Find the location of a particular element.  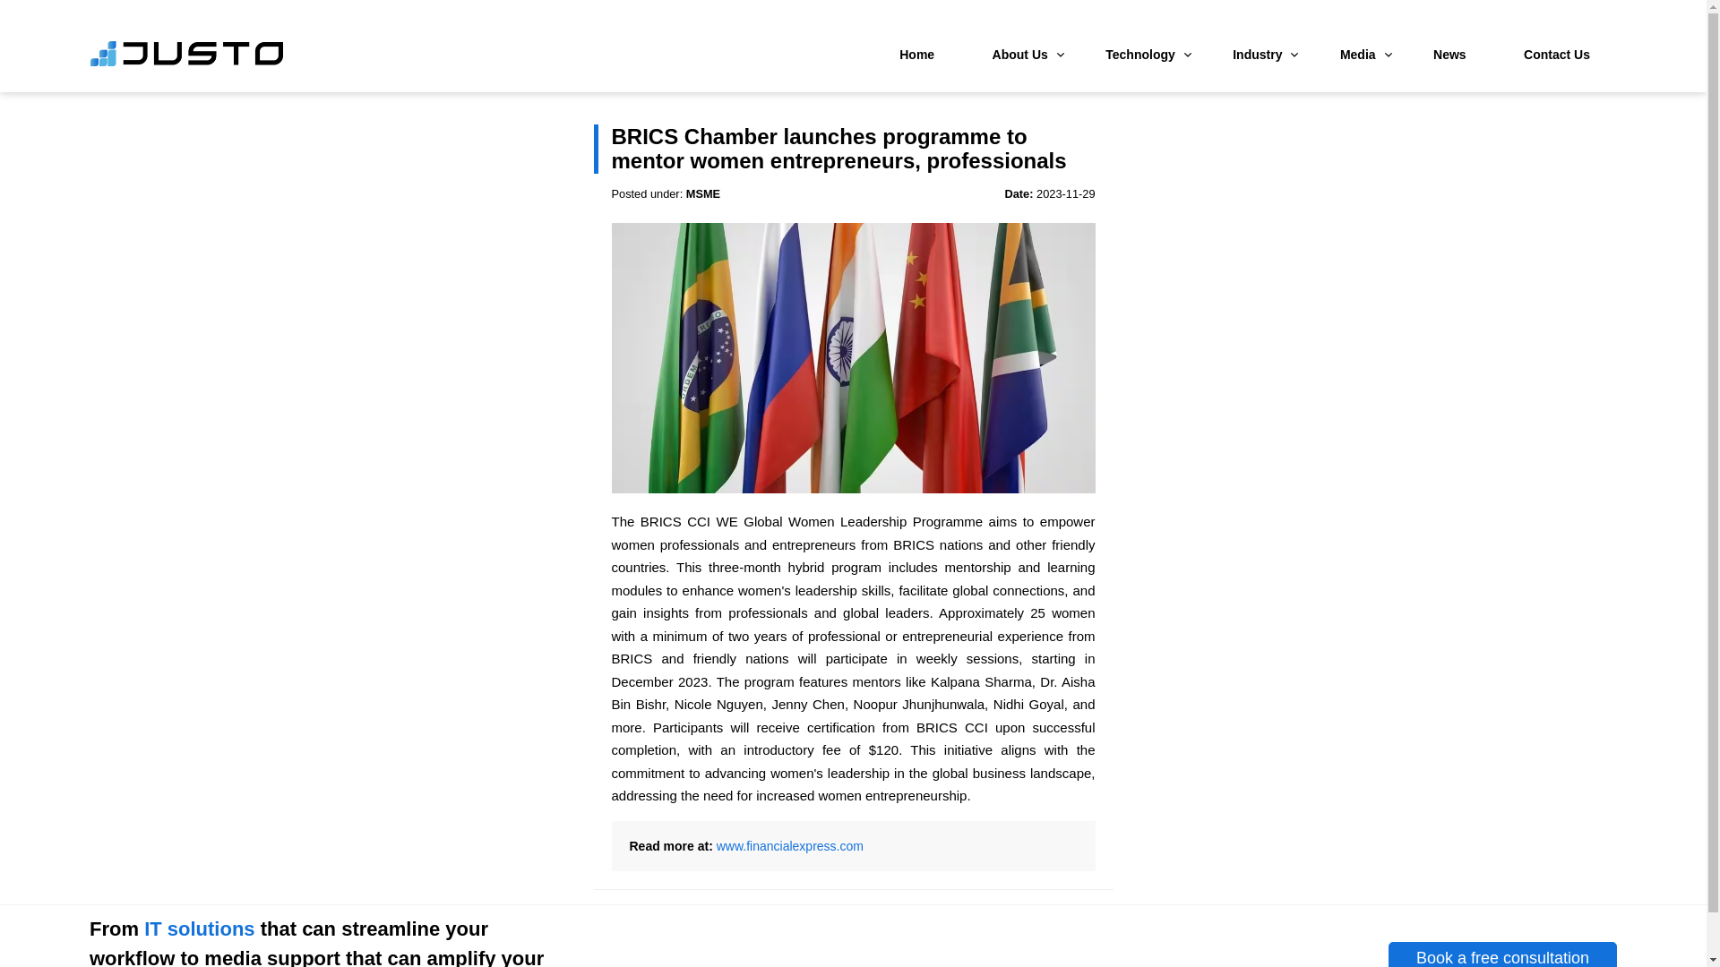

News is located at coordinates (1449, 54).